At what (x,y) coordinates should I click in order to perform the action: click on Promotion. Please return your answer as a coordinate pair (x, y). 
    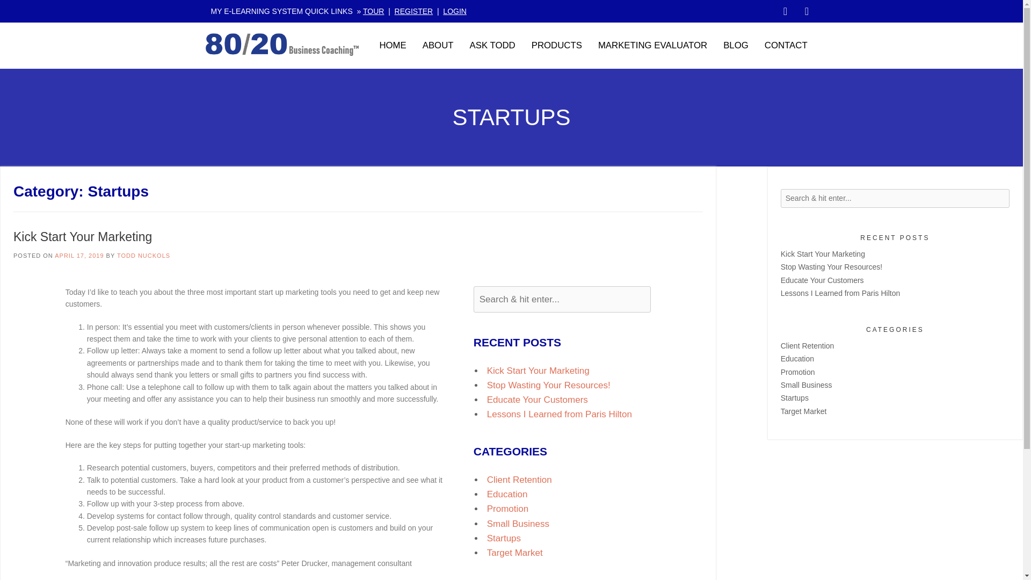
    Looking at the image, I should click on (507, 509).